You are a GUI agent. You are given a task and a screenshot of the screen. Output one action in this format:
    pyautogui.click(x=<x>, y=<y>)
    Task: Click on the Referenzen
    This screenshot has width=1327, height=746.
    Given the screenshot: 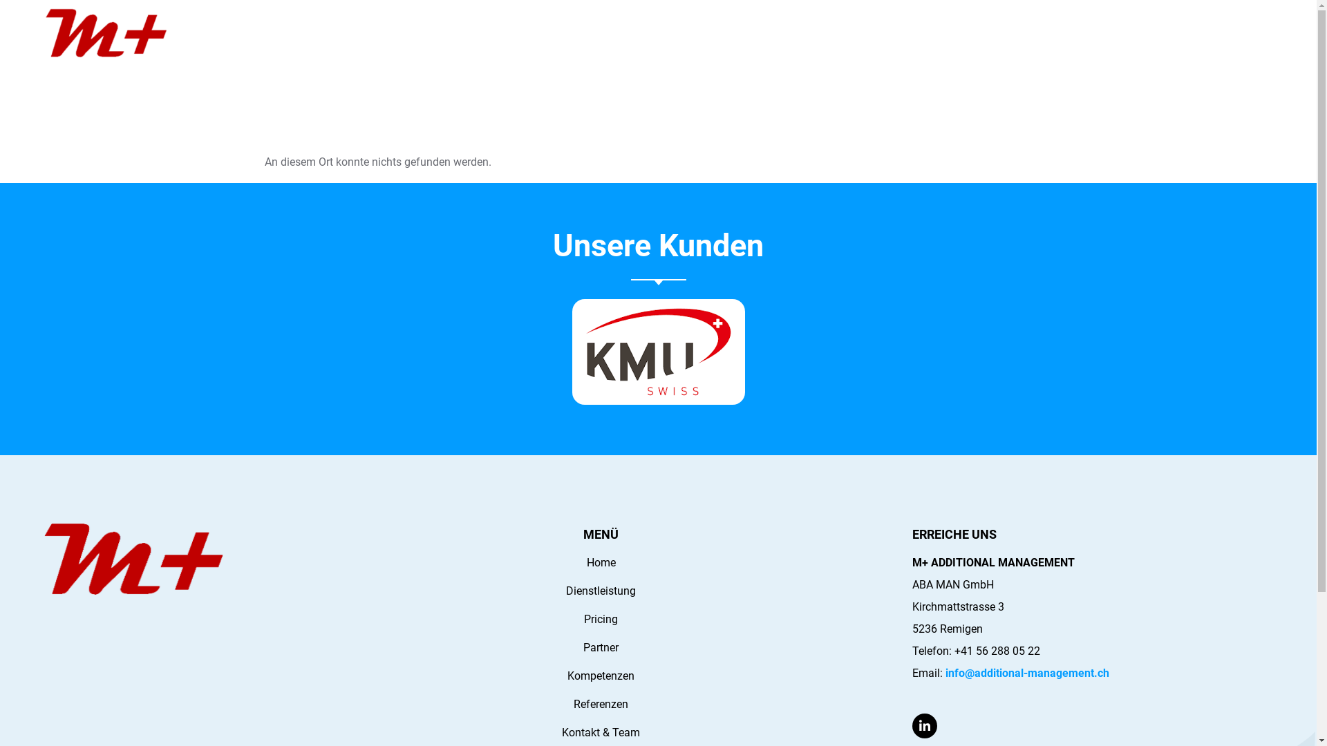 What is the action you would take?
    pyautogui.click(x=601, y=705)
    